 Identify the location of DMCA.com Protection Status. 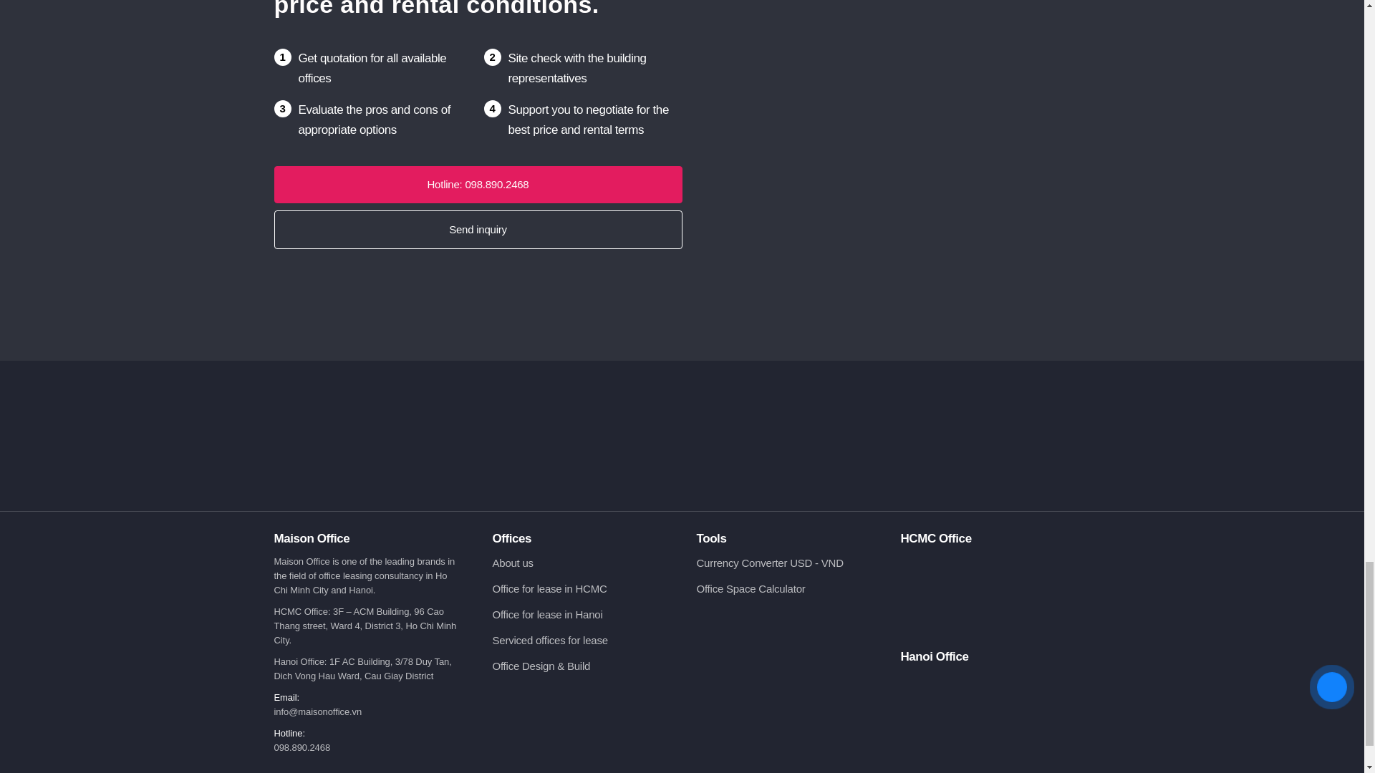
(791, 671).